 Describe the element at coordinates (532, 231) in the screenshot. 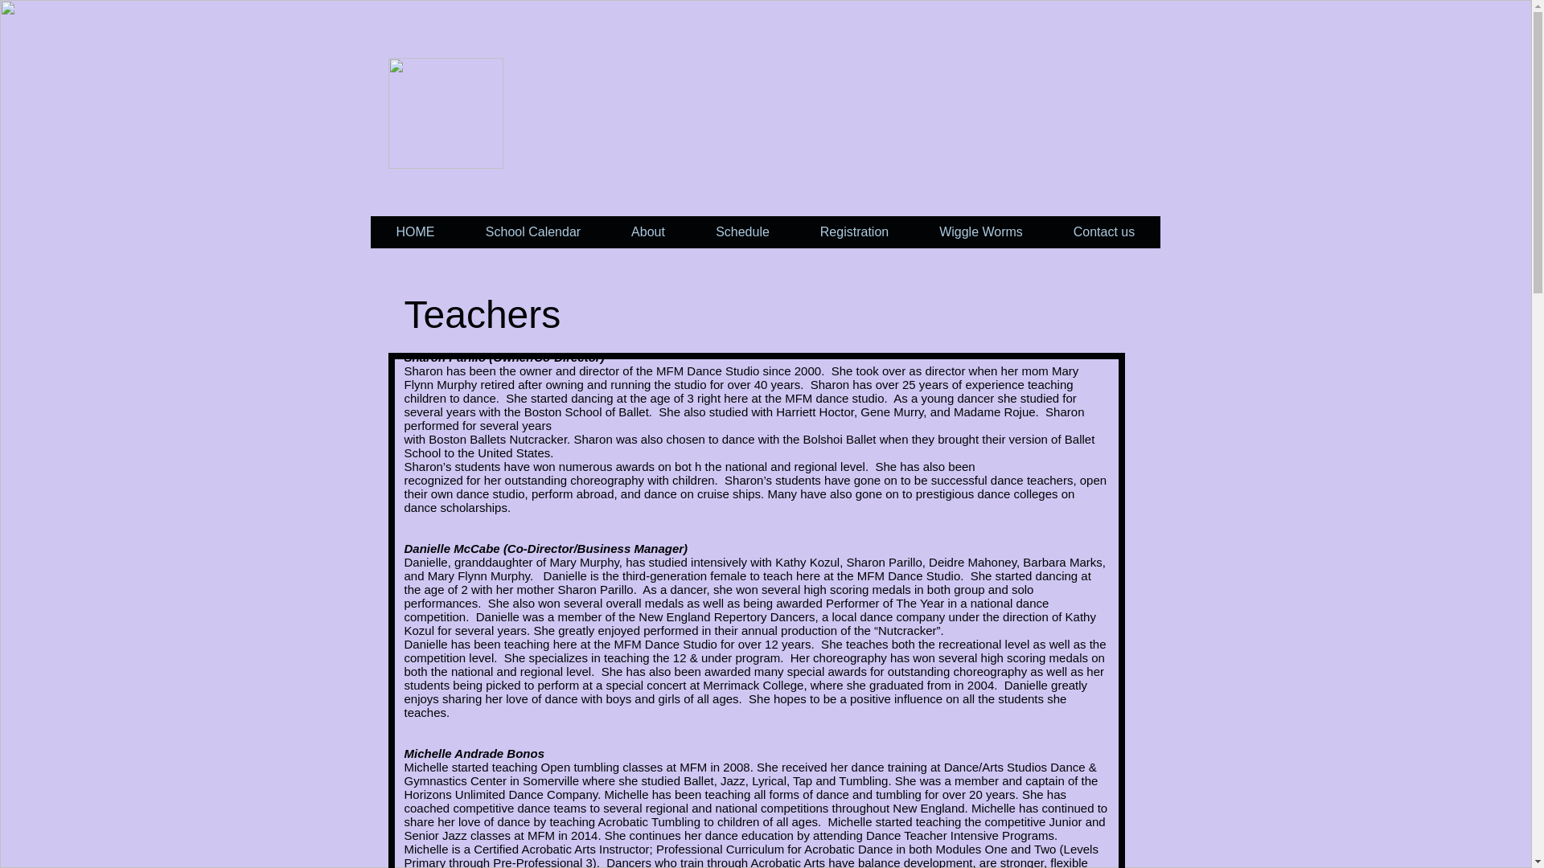

I see `School Calendar` at that location.